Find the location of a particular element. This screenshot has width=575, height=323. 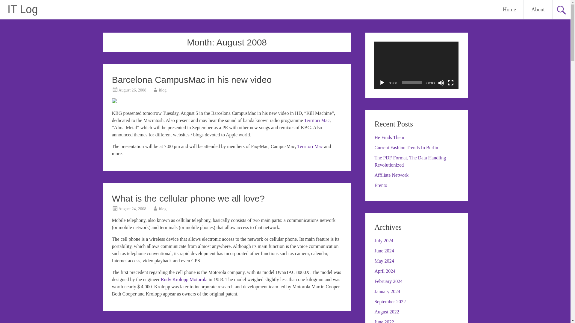

Play is located at coordinates (382, 83).